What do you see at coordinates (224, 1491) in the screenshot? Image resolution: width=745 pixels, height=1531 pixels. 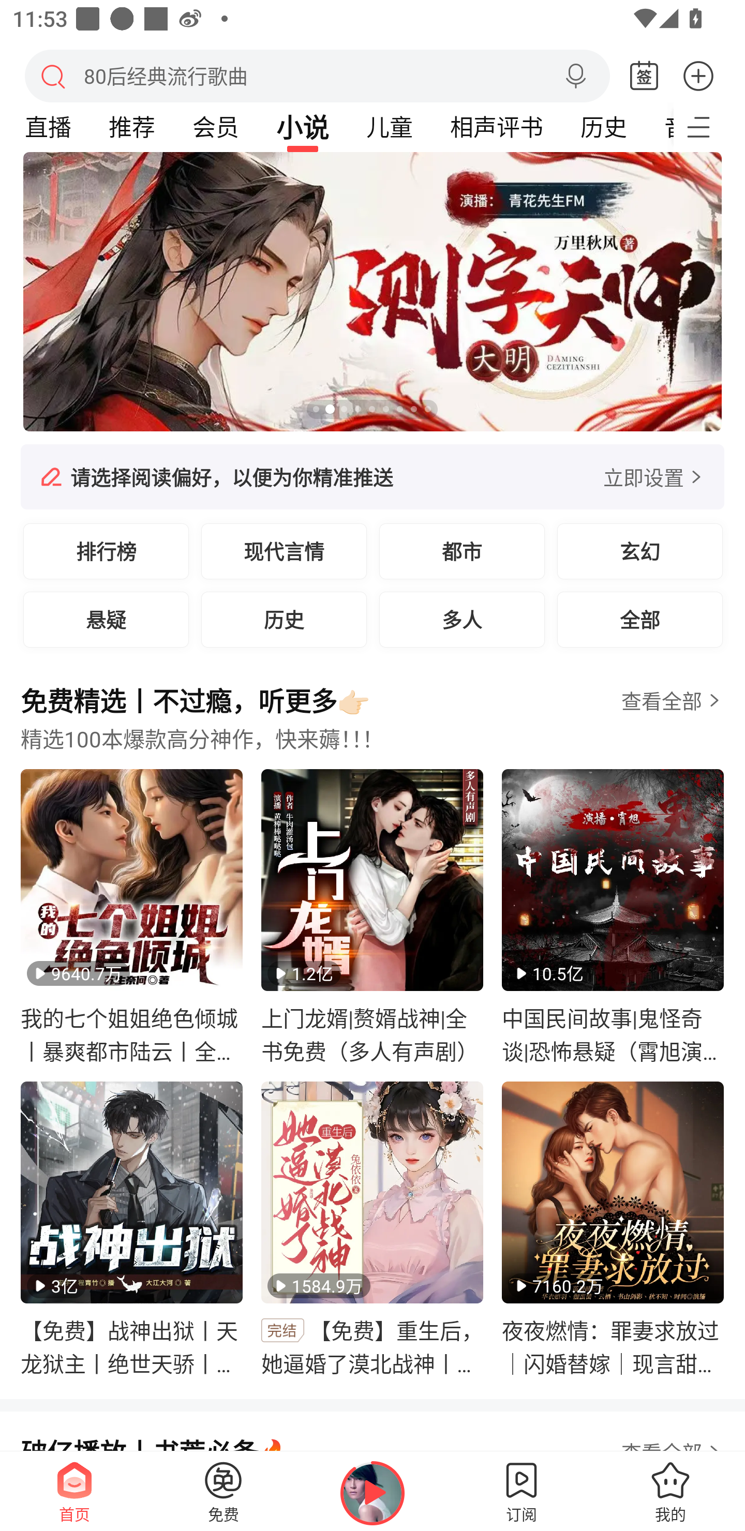 I see `免费` at bounding box center [224, 1491].